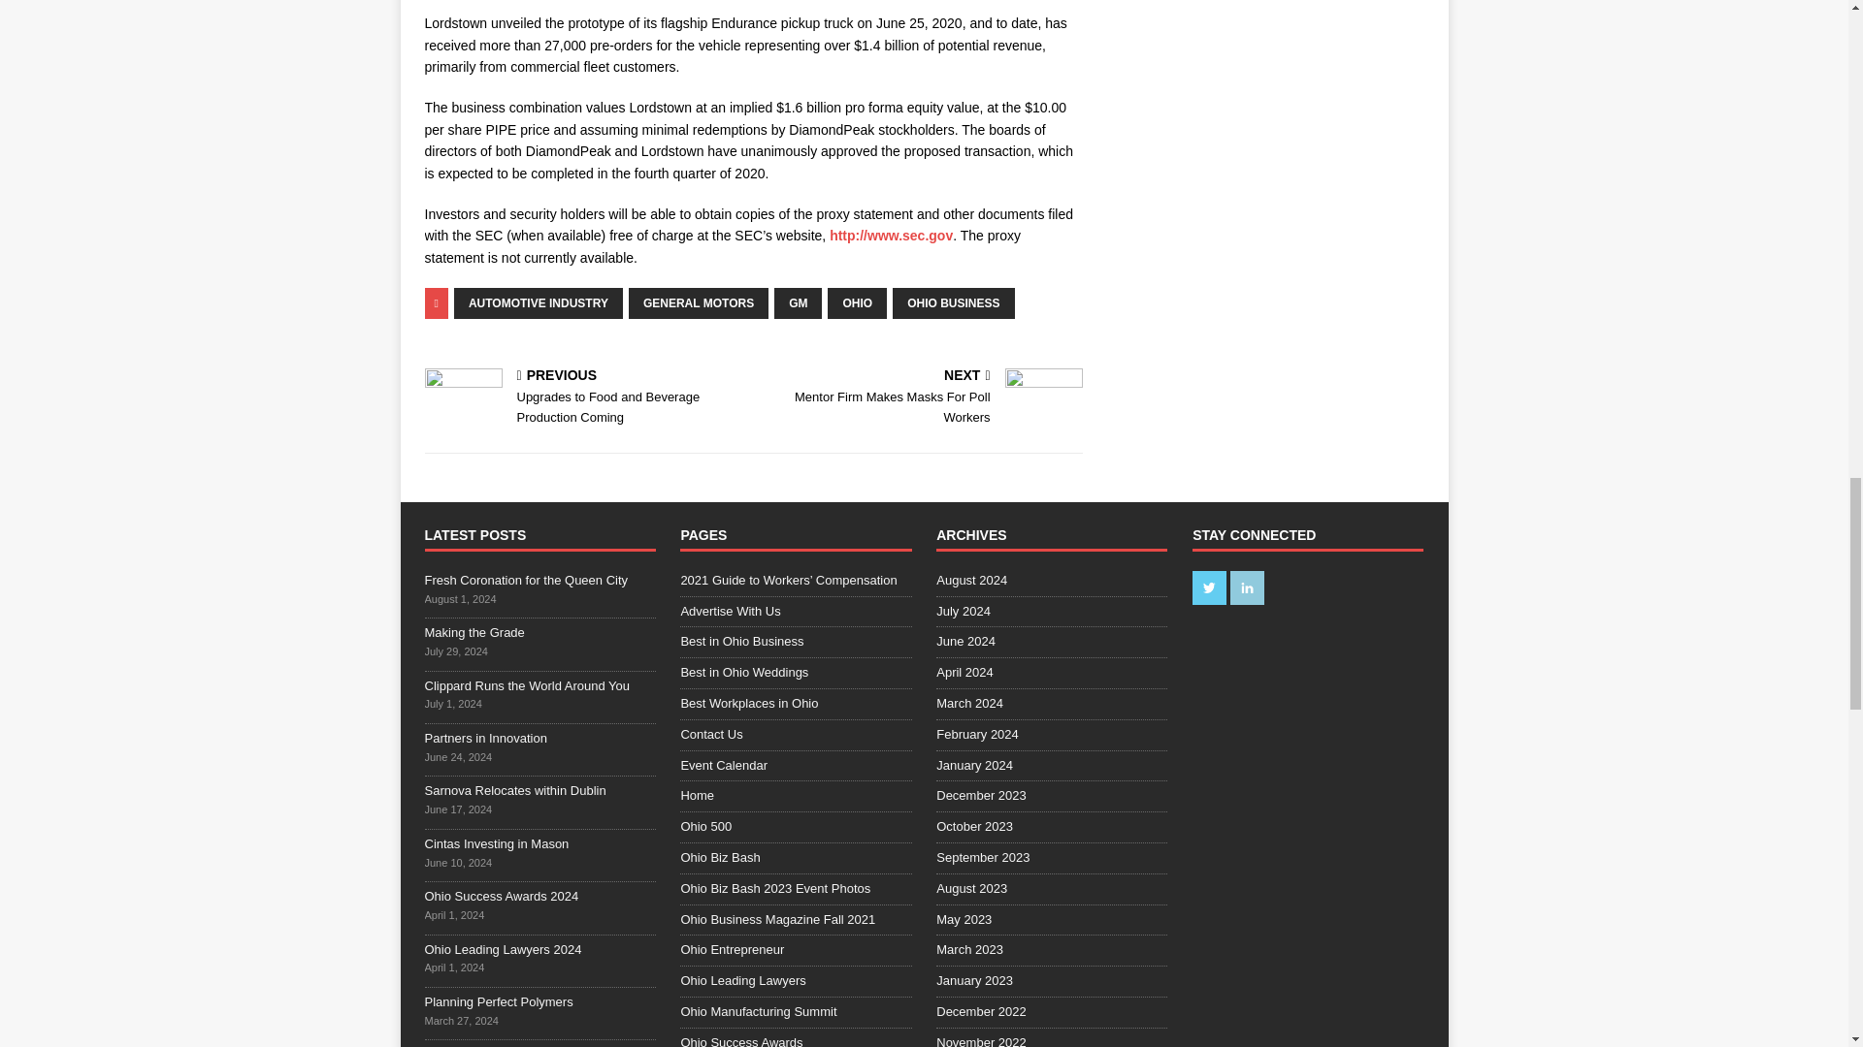 Image resolution: width=1863 pixels, height=1047 pixels. Describe the element at coordinates (485, 737) in the screenshot. I see `GM` at that location.